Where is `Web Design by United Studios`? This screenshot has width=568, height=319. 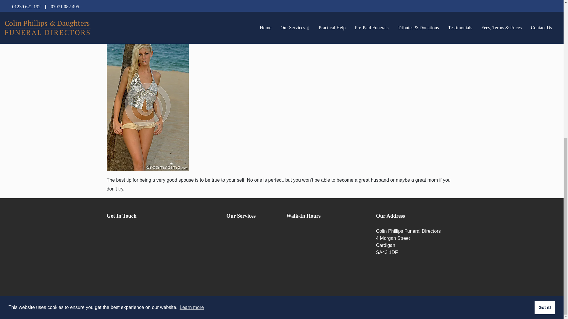
Web Design by United Studios is located at coordinates (335, 306).